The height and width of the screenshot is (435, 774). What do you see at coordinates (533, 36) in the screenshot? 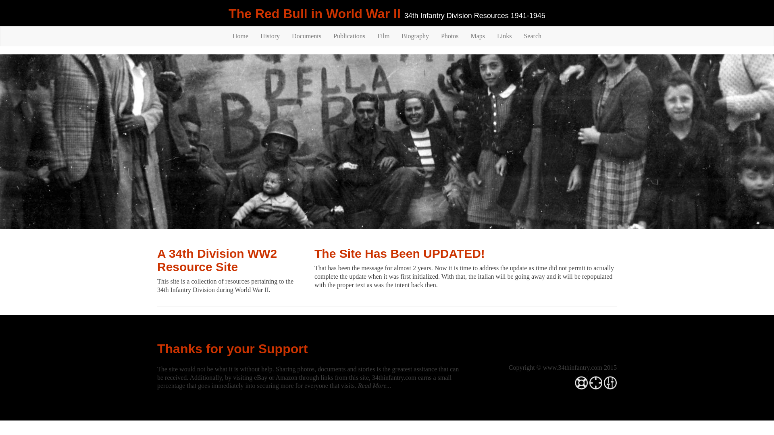
I see `Search` at bounding box center [533, 36].